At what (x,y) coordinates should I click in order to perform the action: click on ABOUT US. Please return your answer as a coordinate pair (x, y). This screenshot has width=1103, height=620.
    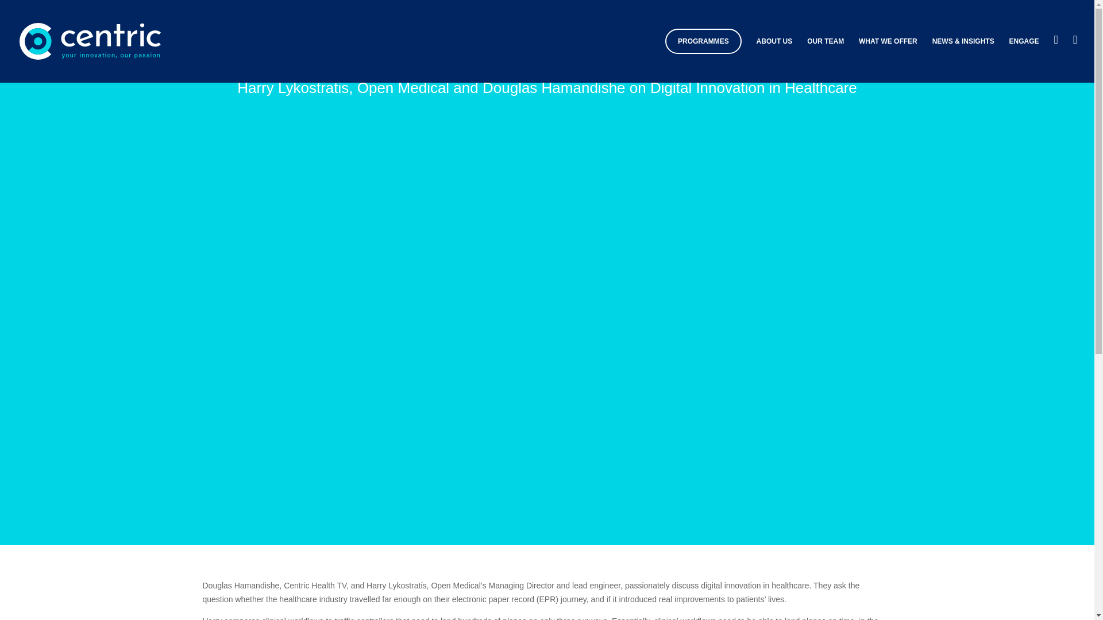
    Looking at the image, I should click on (774, 41).